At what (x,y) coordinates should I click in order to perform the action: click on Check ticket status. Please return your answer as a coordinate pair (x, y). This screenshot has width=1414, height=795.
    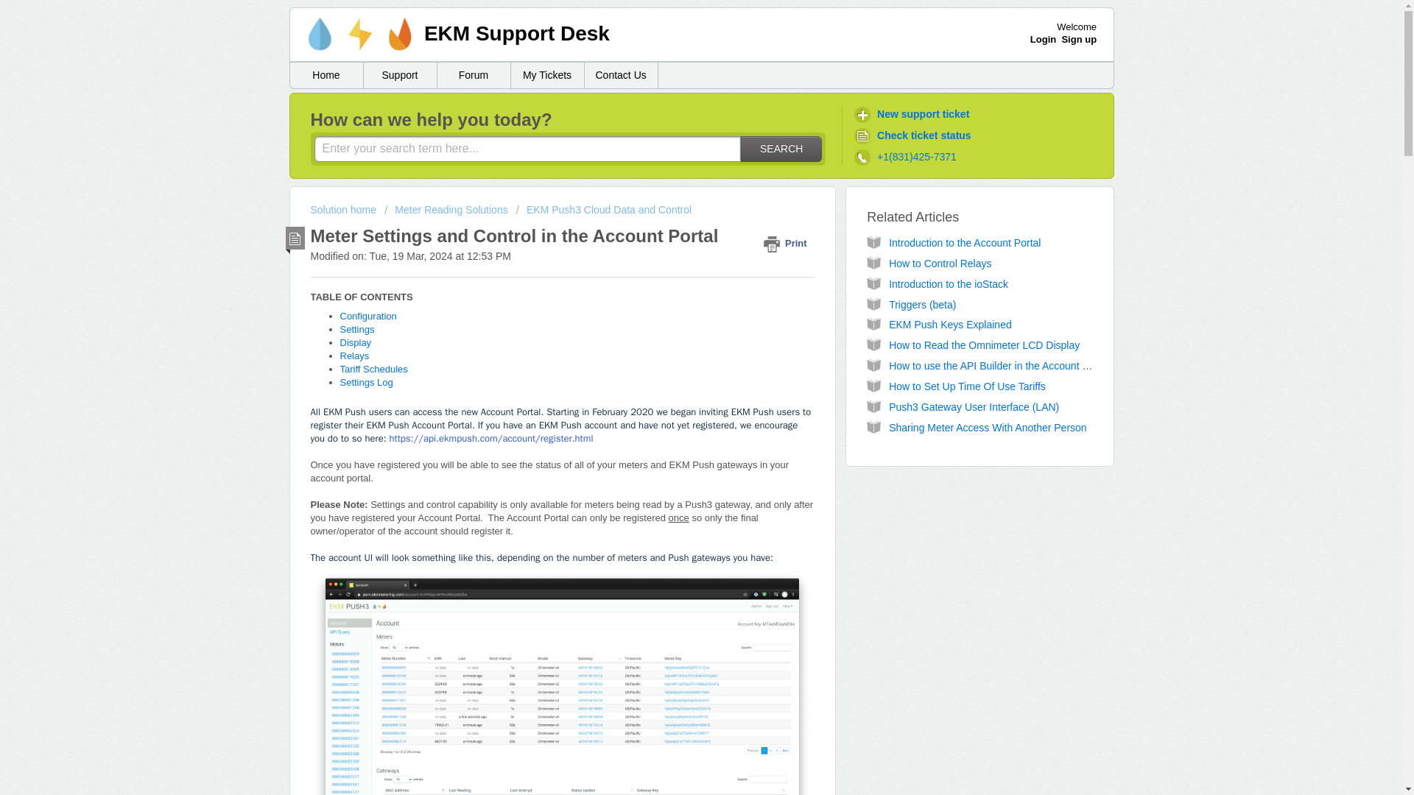
    Looking at the image, I should click on (915, 135).